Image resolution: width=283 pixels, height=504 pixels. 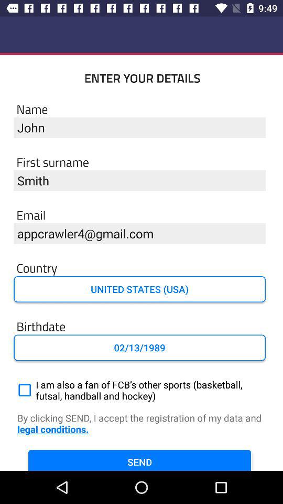 I want to click on launch item below the birthdate item, so click(x=139, y=348).